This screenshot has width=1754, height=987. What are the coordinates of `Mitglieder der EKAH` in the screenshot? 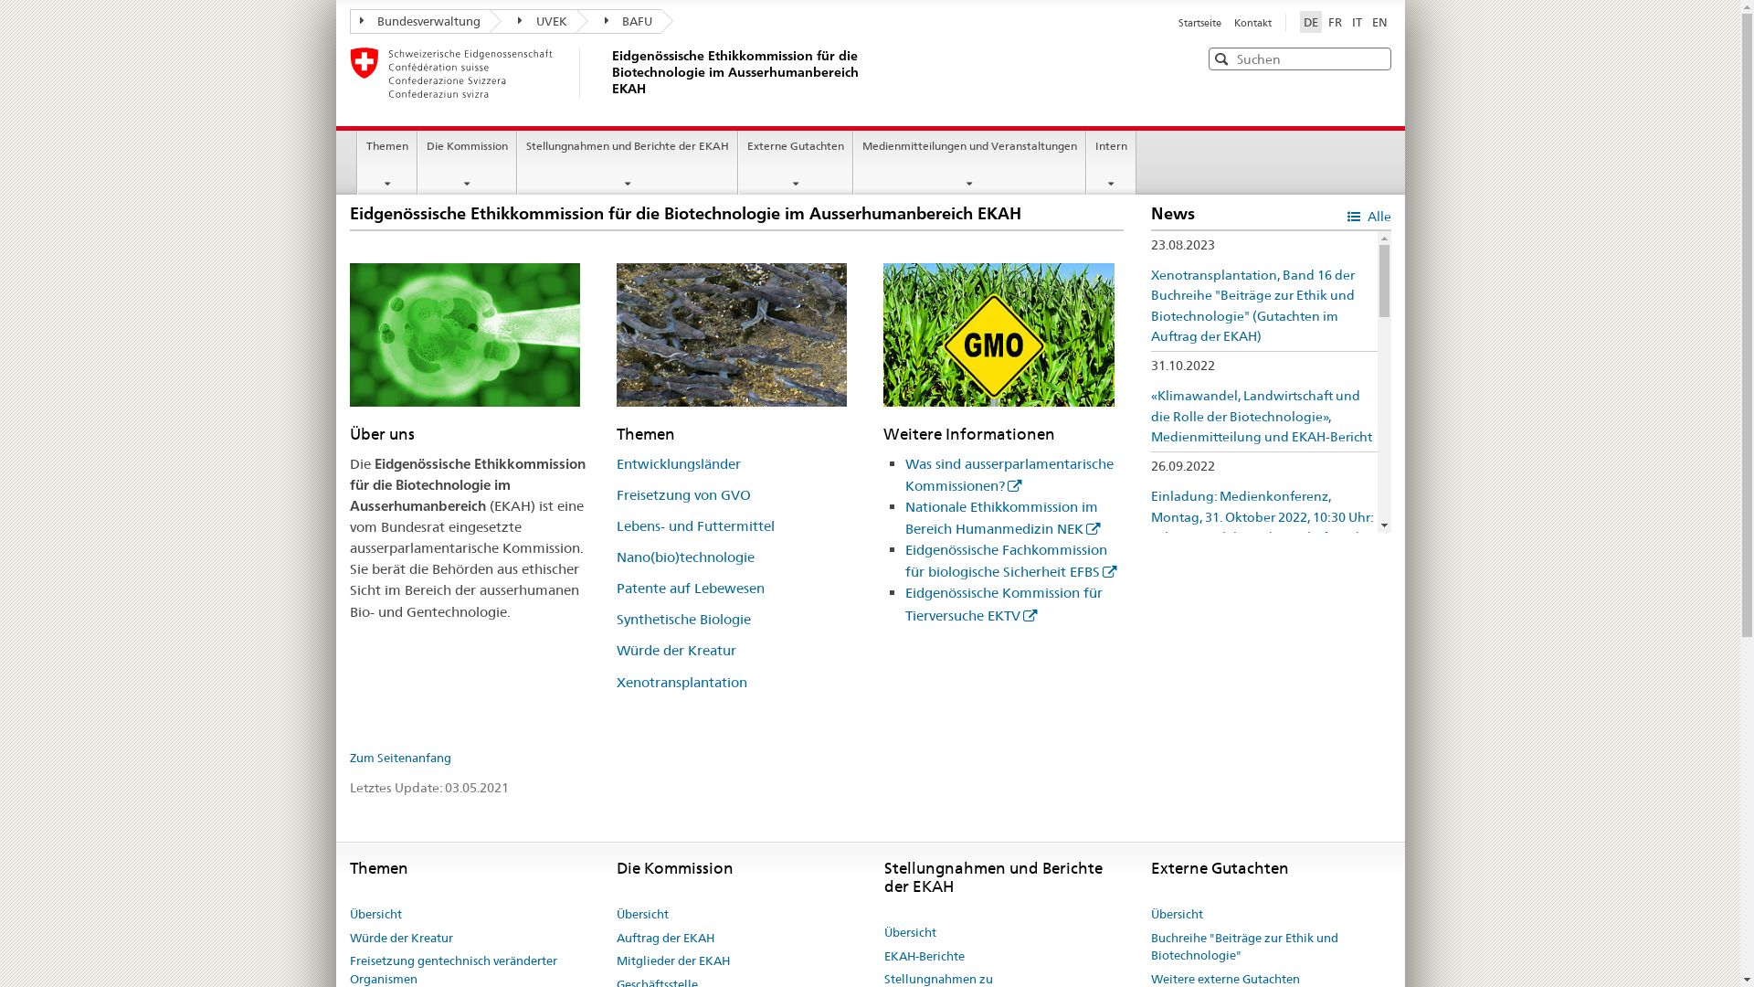 It's located at (673, 961).